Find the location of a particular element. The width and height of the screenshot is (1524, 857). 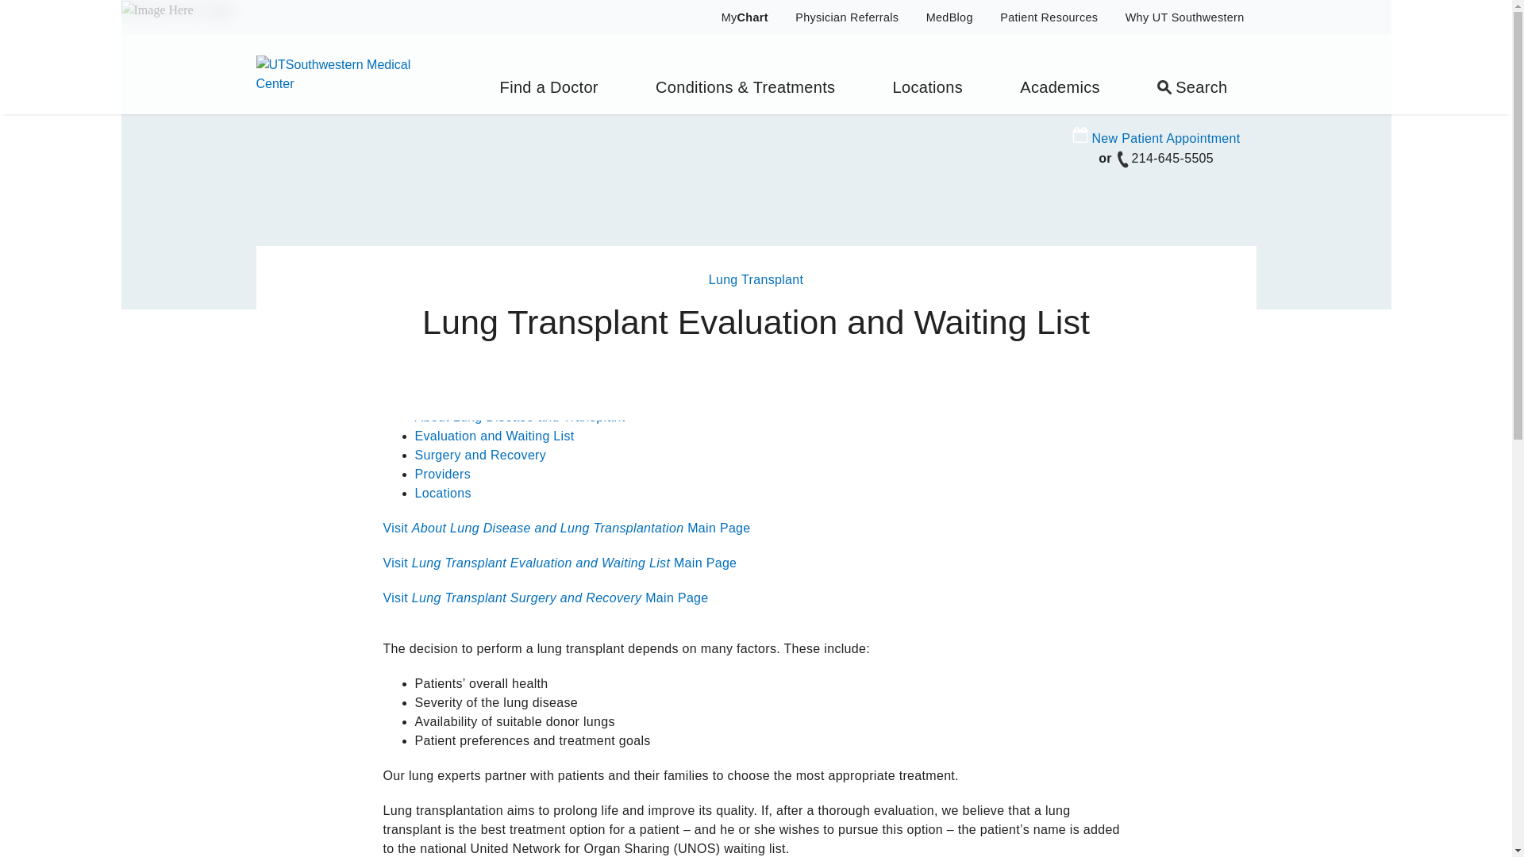

Why UT Southwestern is located at coordinates (1184, 18).